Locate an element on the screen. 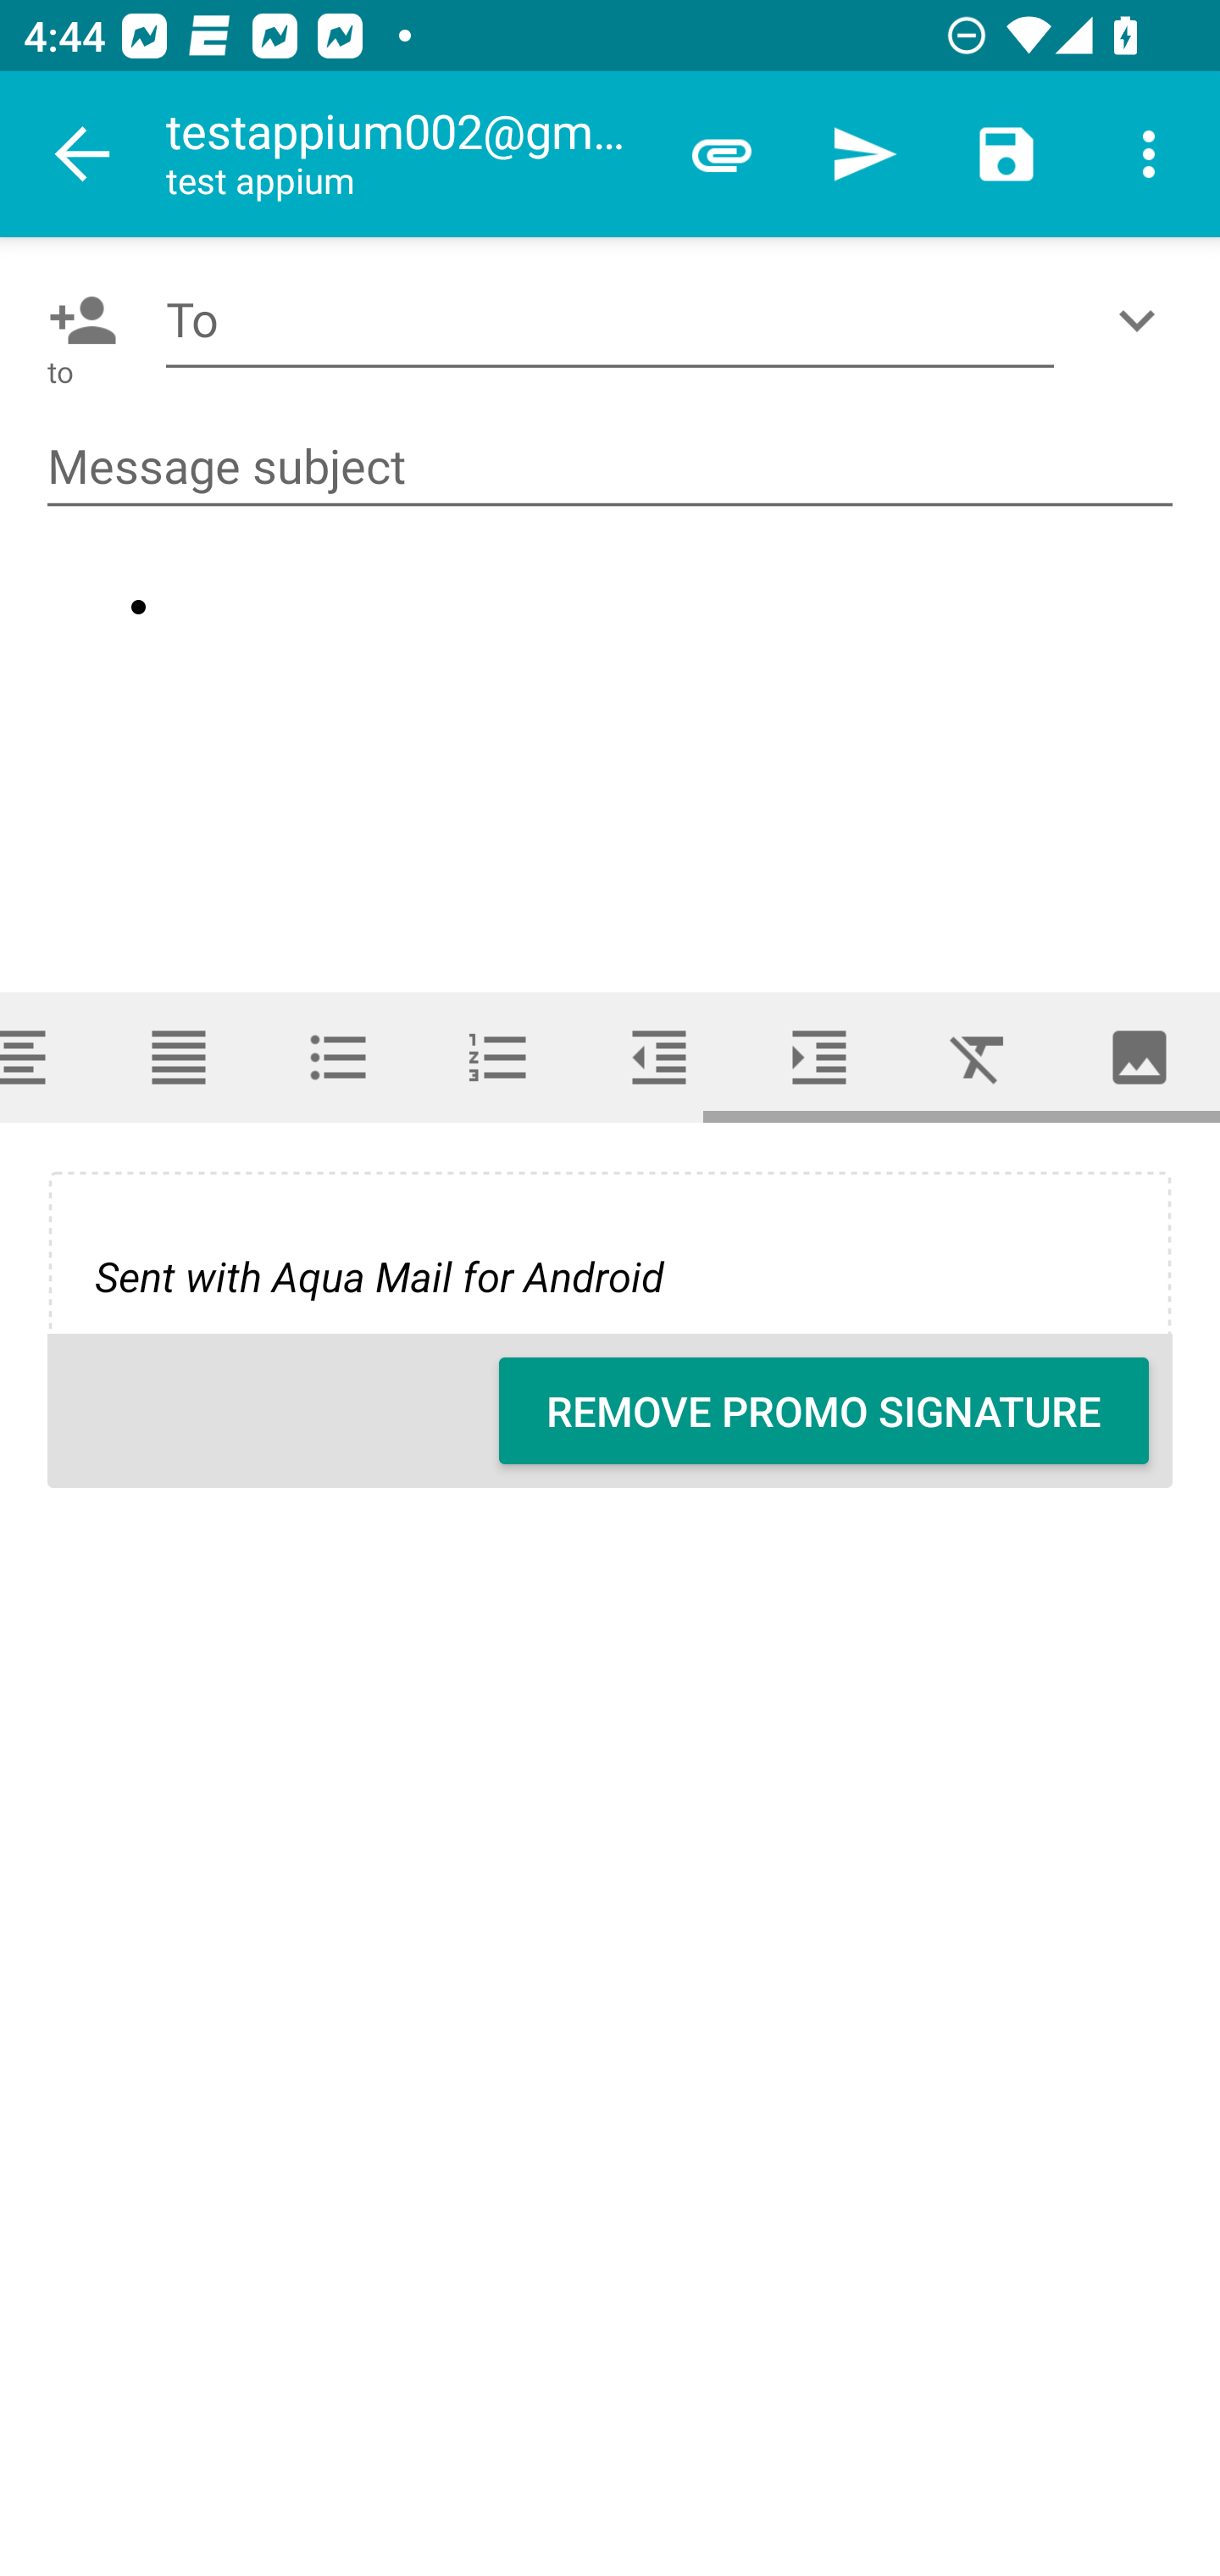 The width and height of the screenshot is (1220, 2576). List (numbered) is located at coordinates (500, 1058).